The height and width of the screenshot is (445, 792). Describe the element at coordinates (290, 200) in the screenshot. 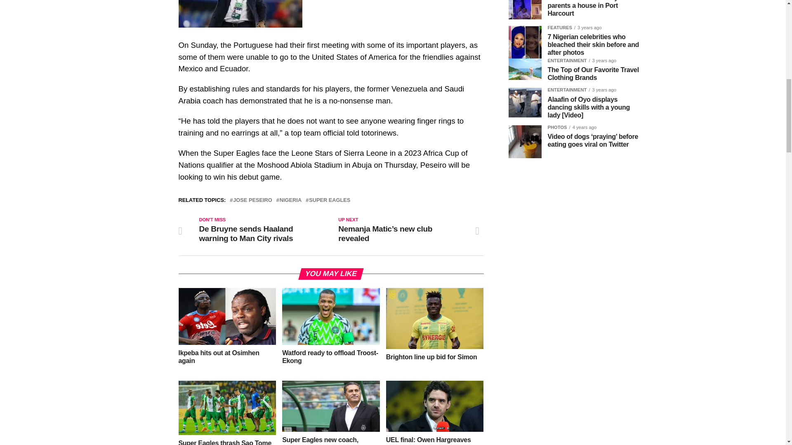

I see `NIGERIA` at that location.